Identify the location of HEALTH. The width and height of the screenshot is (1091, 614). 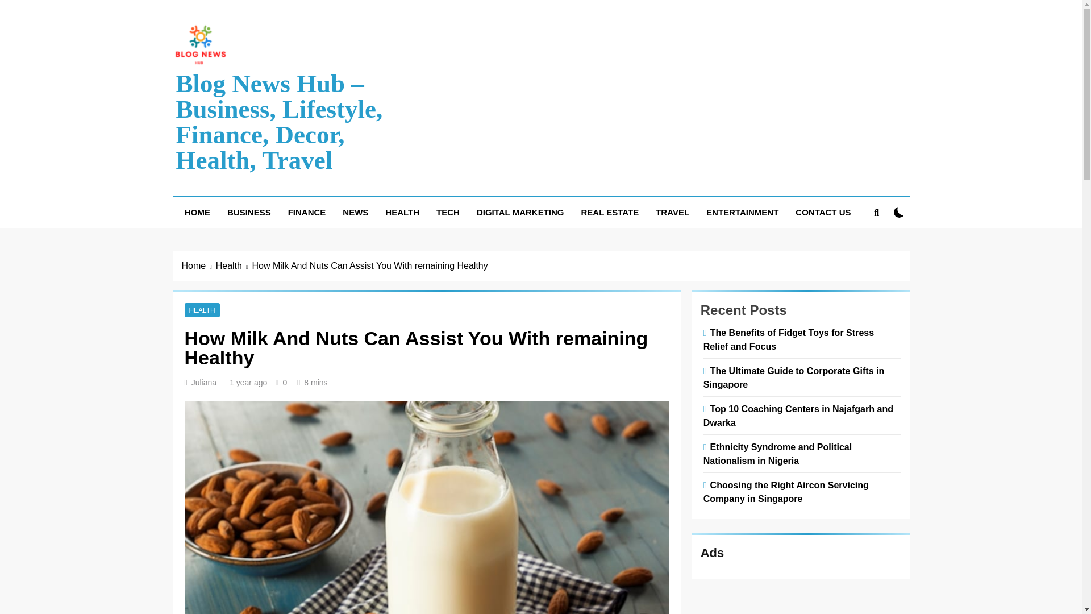
(402, 212).